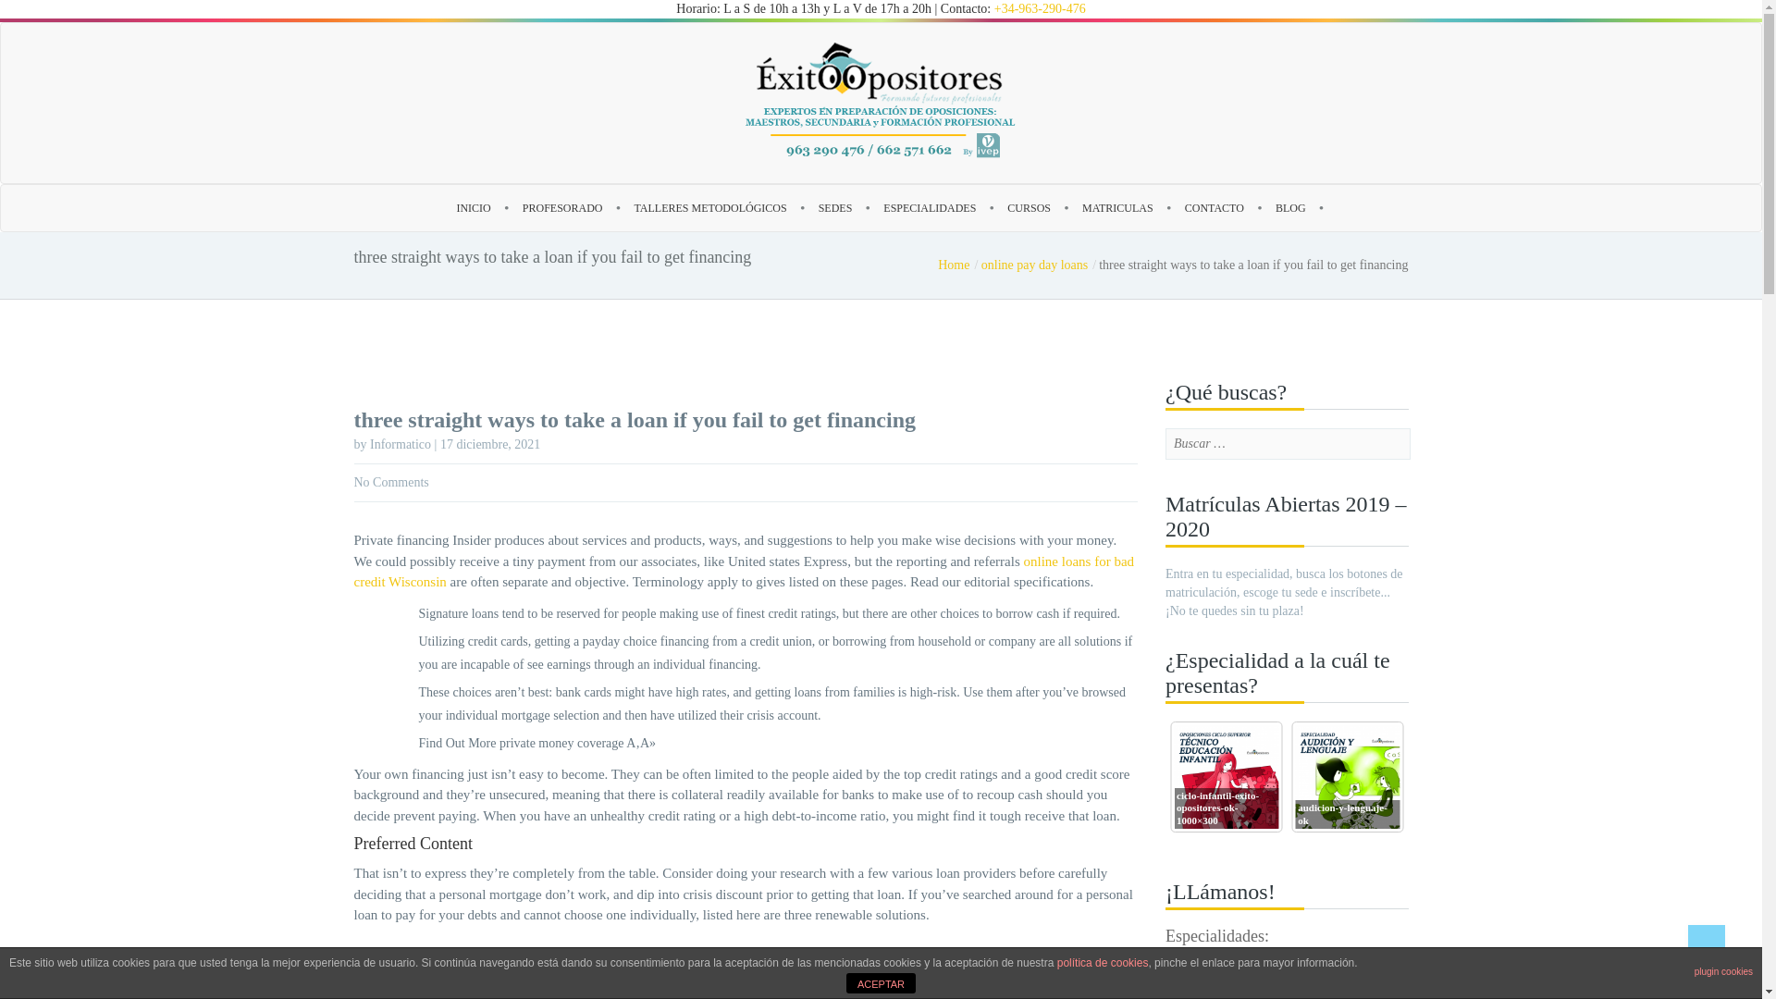 The width and height of the screenshot is (1776, 999). I want to click on Home, so click(957, 265).